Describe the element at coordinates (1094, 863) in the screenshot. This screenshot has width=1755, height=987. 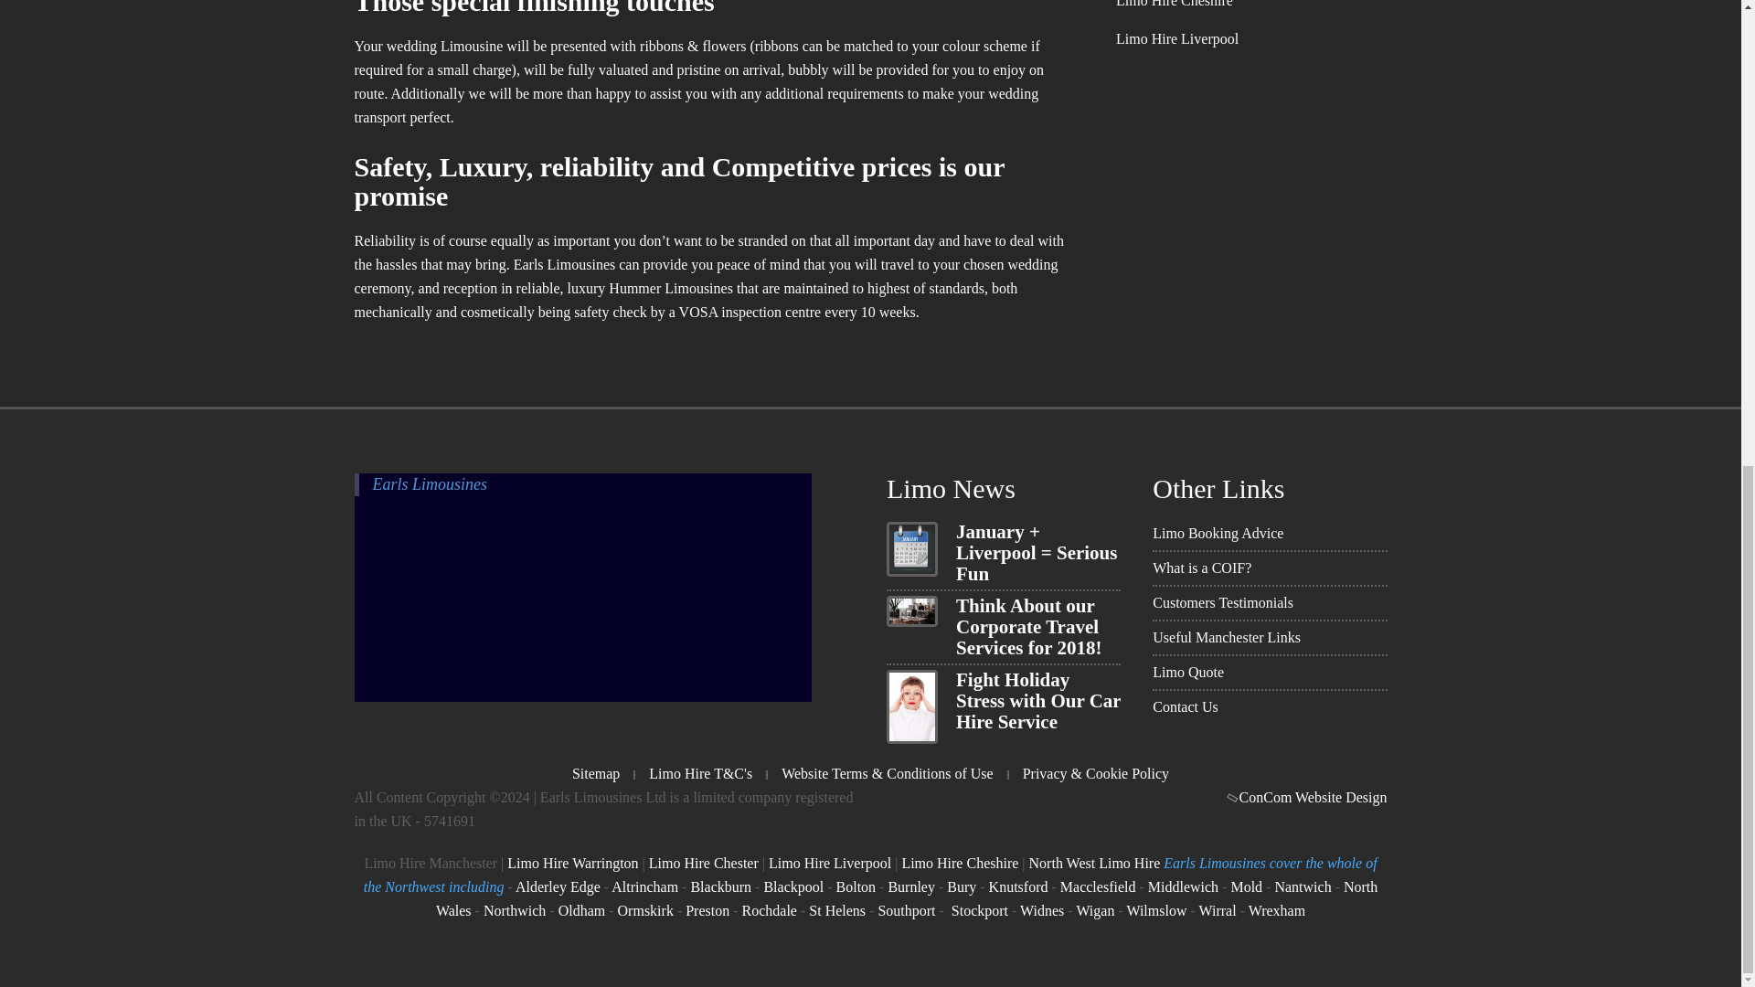
I see `North West Limousines` at that location.